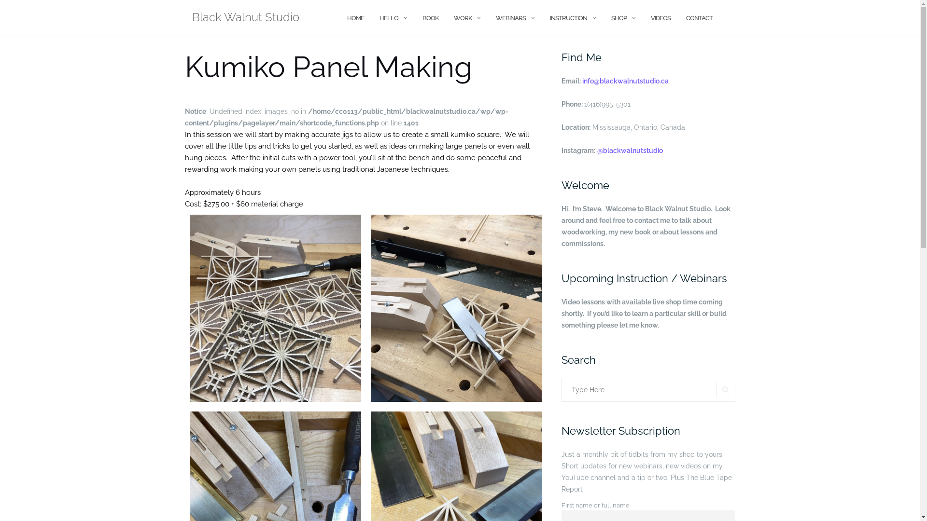  Describe the element at coordinates (630, 151) in the screenshot. I see `@blackwalnutstudio` at that location.